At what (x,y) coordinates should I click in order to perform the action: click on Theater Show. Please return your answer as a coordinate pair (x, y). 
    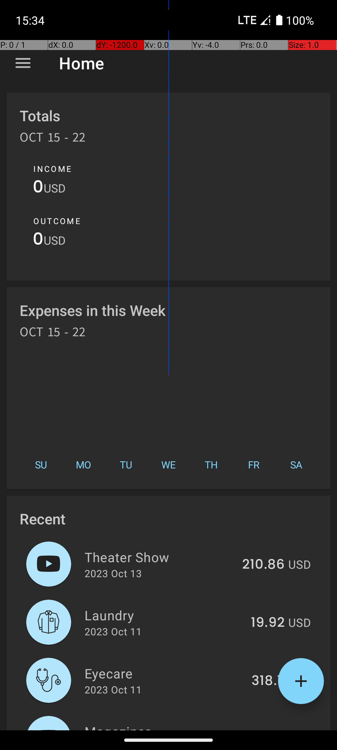
    Looking at the image, I should click on (160, 557).